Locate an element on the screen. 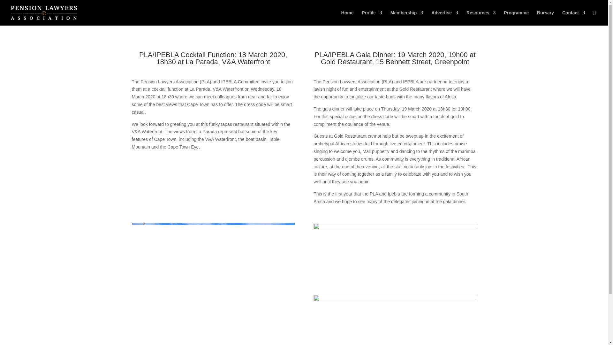 This screenshot has width=613, height=345. Contact is located at coordinates (573, 18).